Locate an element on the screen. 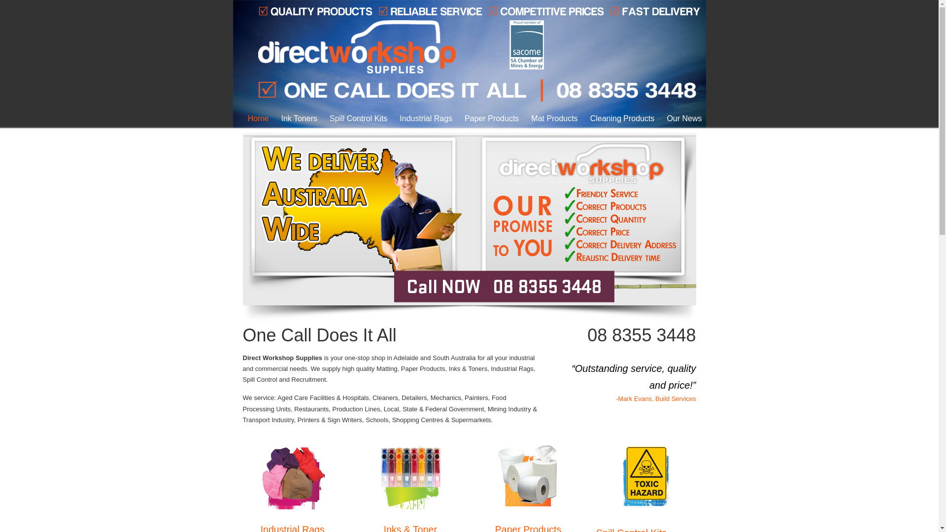 The height and width of the screenshot is (532, 946). Spill Control Kits is located at coordinates (356, 119).